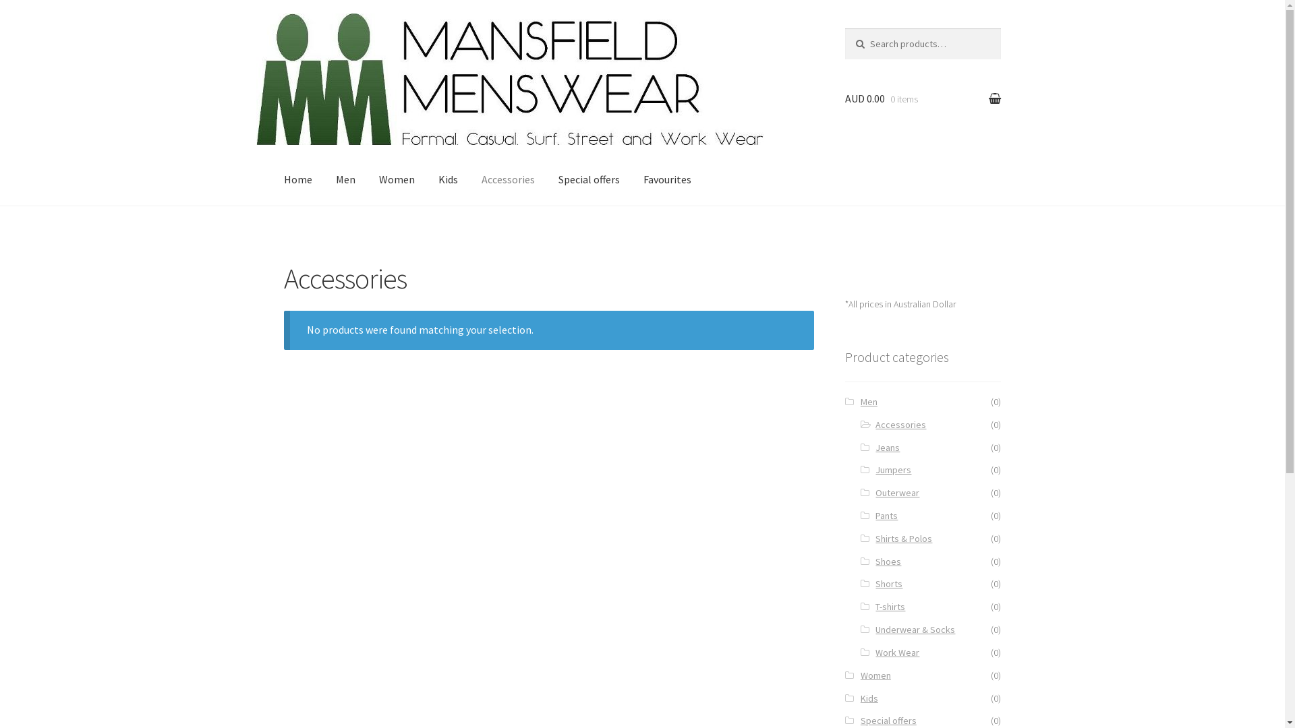 Image resolution: width=1295 pixels, height=728 pixels. Describe the element at coordinates (875, 675) in the screenshot. I see `Women` at that location.